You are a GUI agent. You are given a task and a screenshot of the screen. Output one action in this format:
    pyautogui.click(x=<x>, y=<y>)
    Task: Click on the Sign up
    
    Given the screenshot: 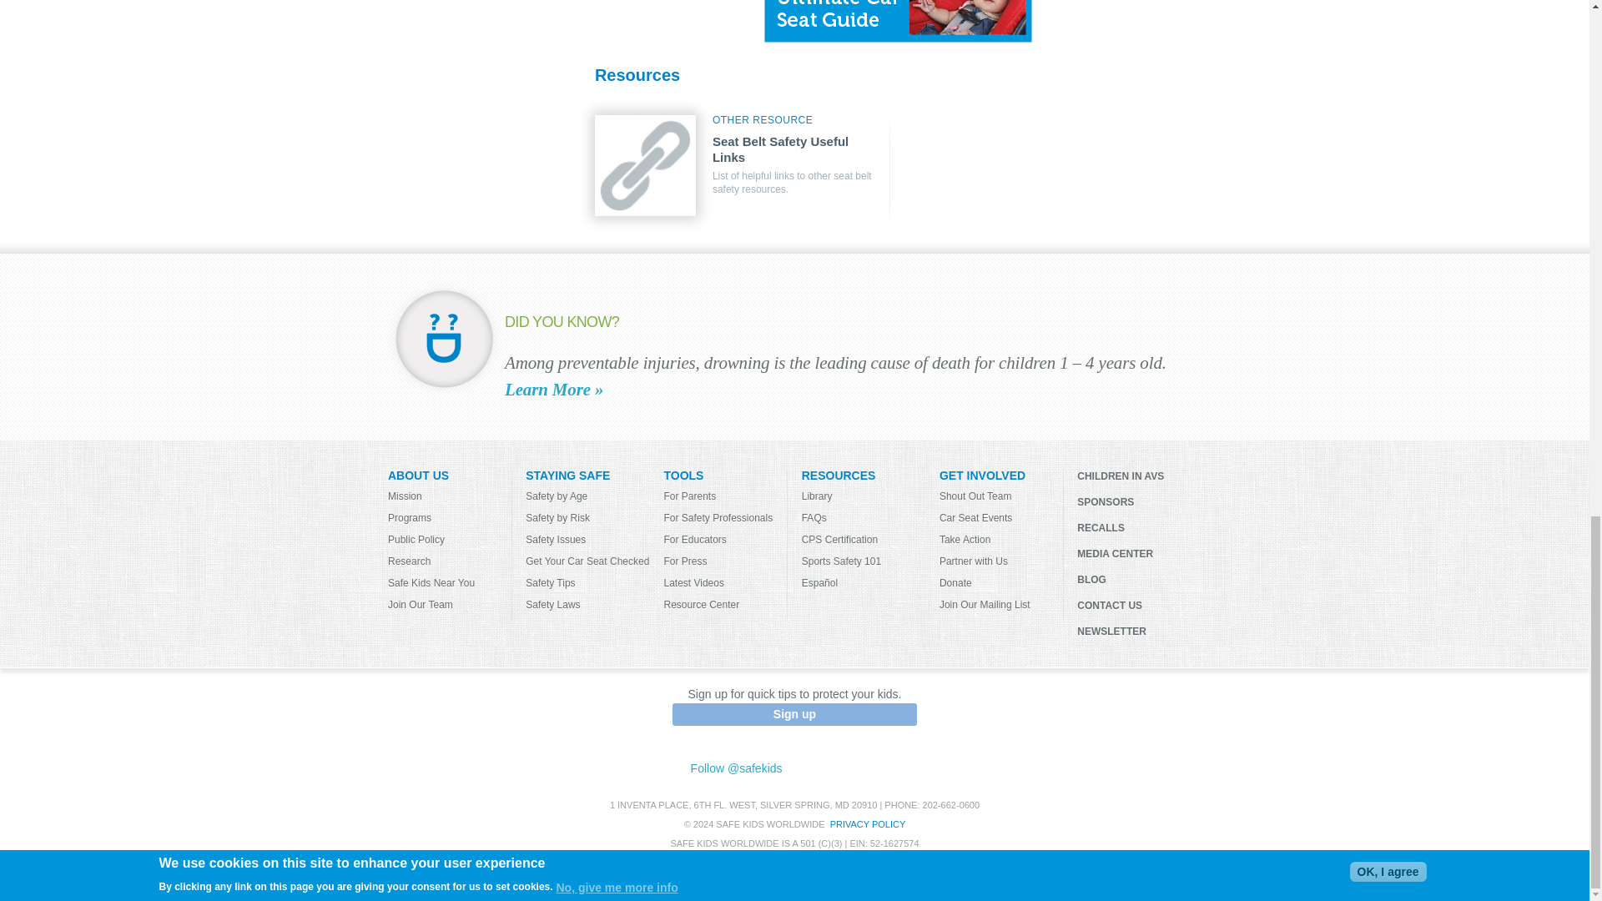 What is the action you would take?
    pyautogui.click(x=794, y=714)
    